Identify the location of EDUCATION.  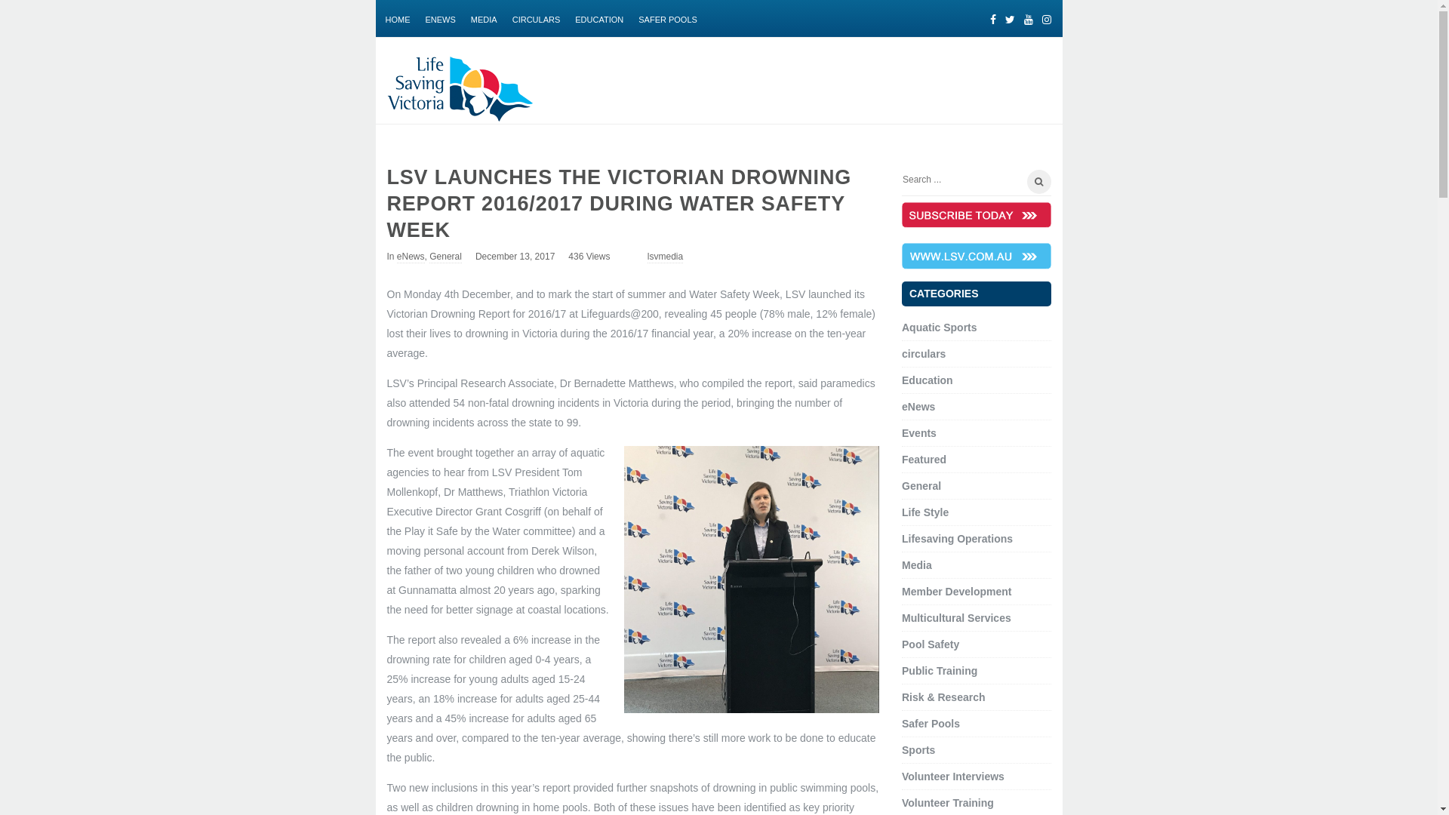
(599, 18).